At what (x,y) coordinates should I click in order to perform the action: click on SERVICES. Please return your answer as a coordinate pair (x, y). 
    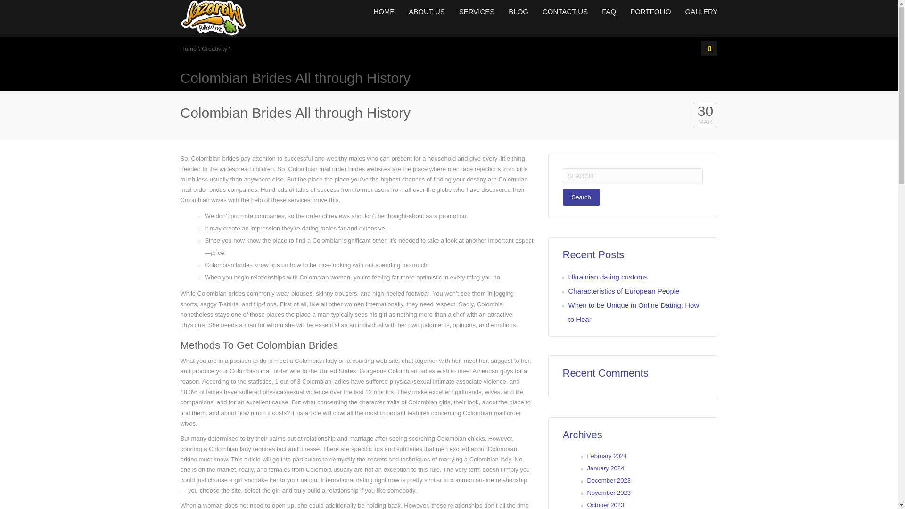
    Looking at the image, I should click on (477, 11).